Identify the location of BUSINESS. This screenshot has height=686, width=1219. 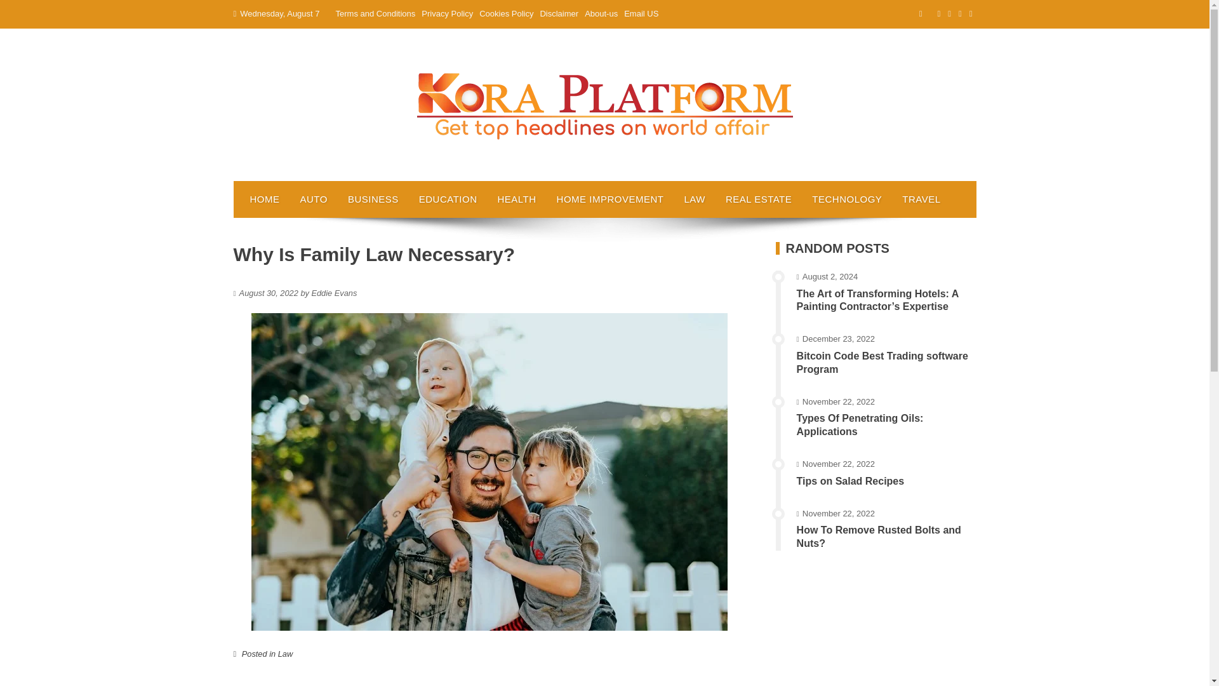
(373, 199).